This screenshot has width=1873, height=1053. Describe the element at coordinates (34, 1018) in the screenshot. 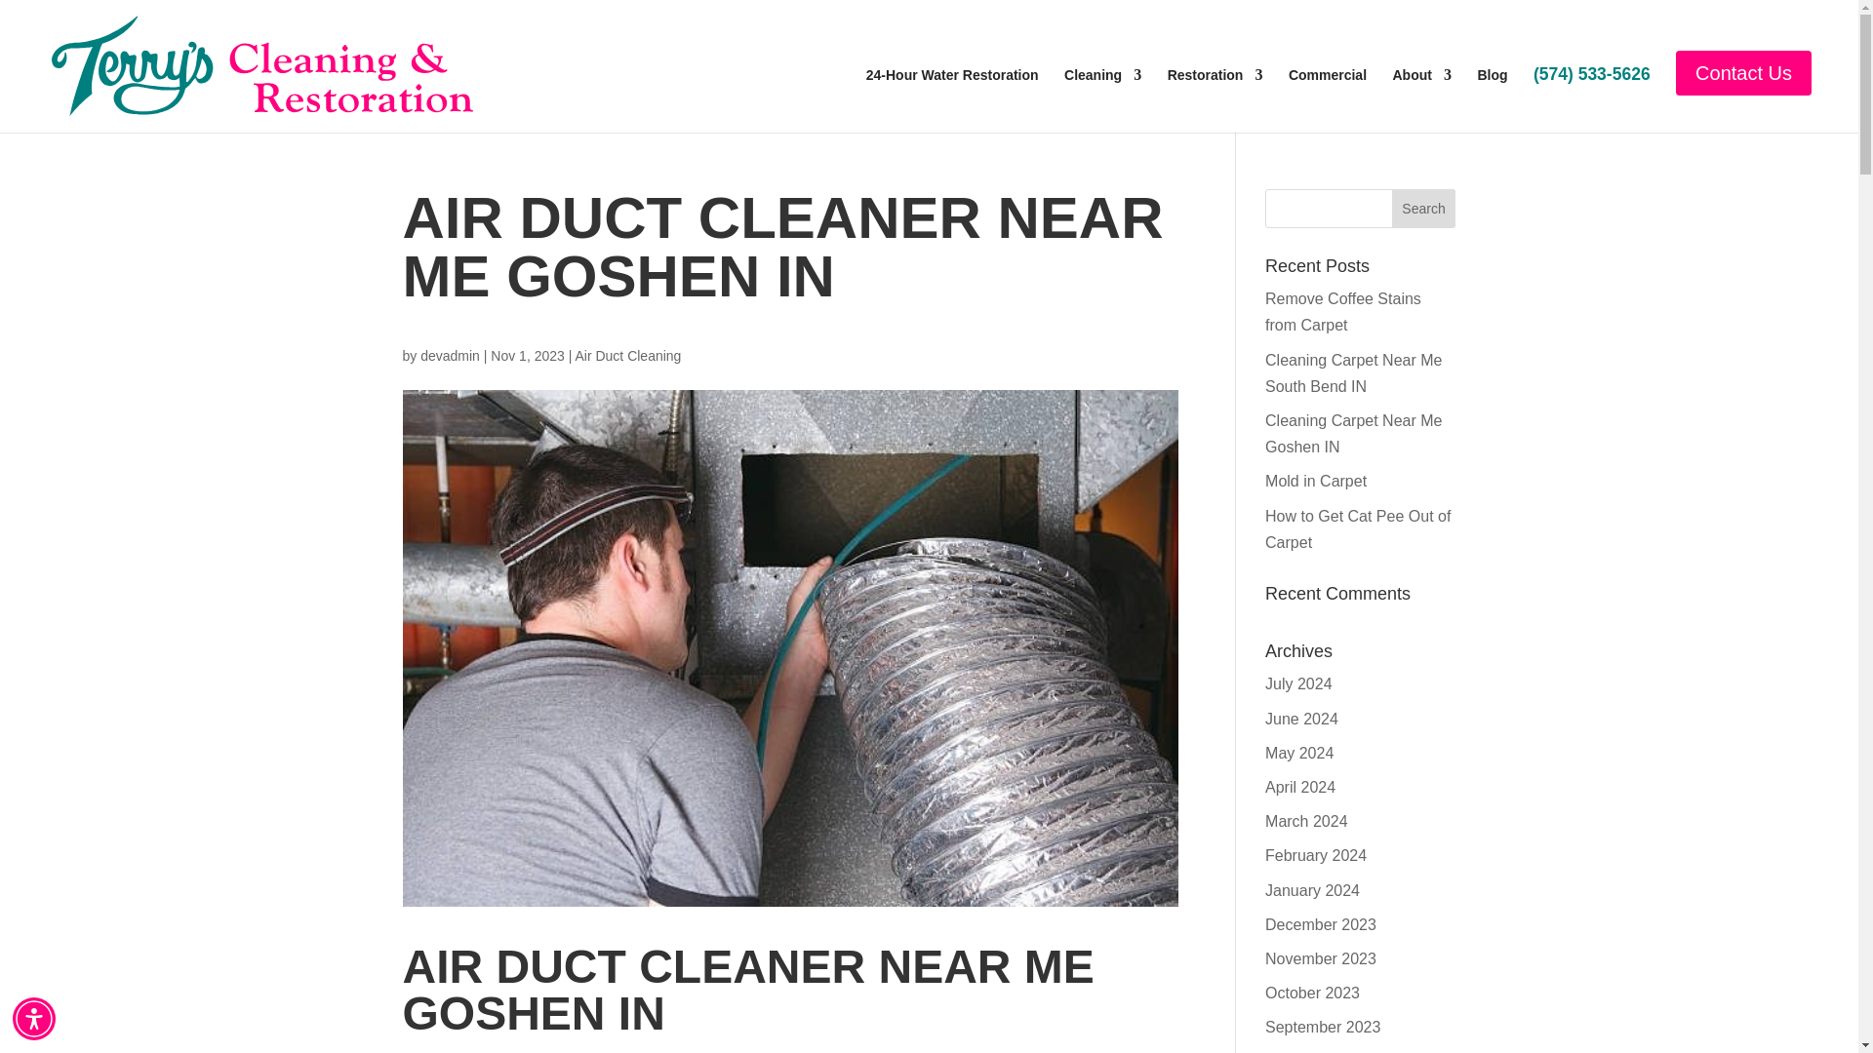

I see `Accessibility Menu` at that location.